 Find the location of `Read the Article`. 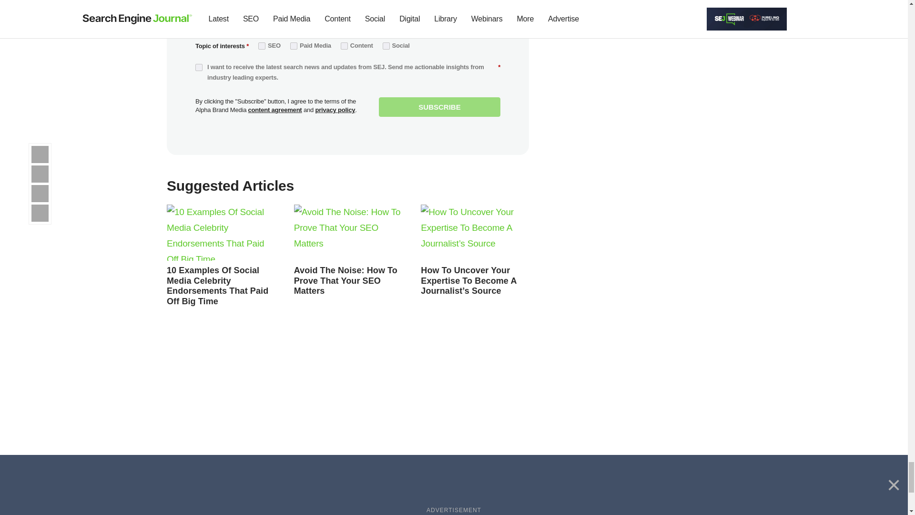

Read the Article is located at coordinates (348, 232).